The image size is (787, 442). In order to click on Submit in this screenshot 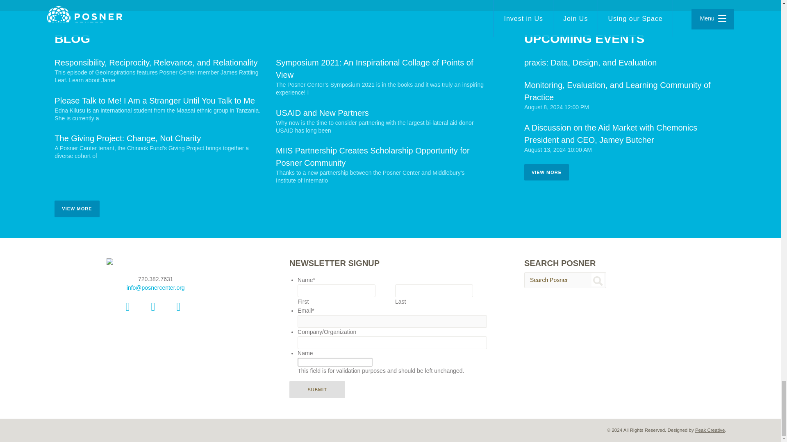, I will do `click(317, 390)`.